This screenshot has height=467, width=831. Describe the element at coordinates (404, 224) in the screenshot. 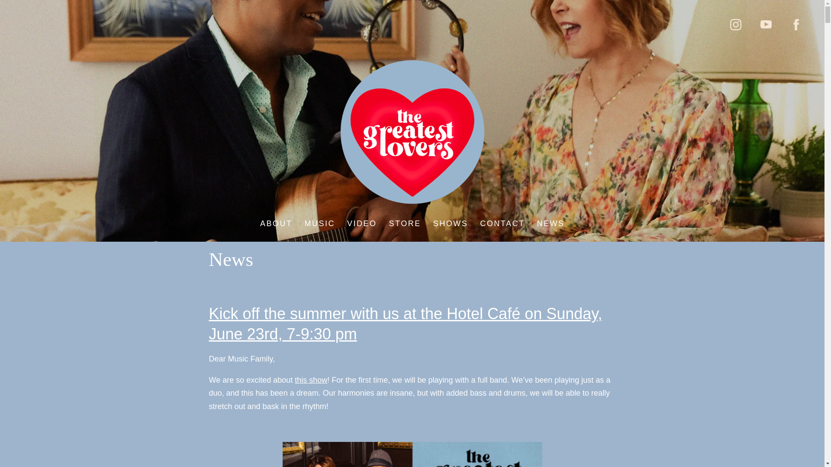

I see `STORE` at that location.